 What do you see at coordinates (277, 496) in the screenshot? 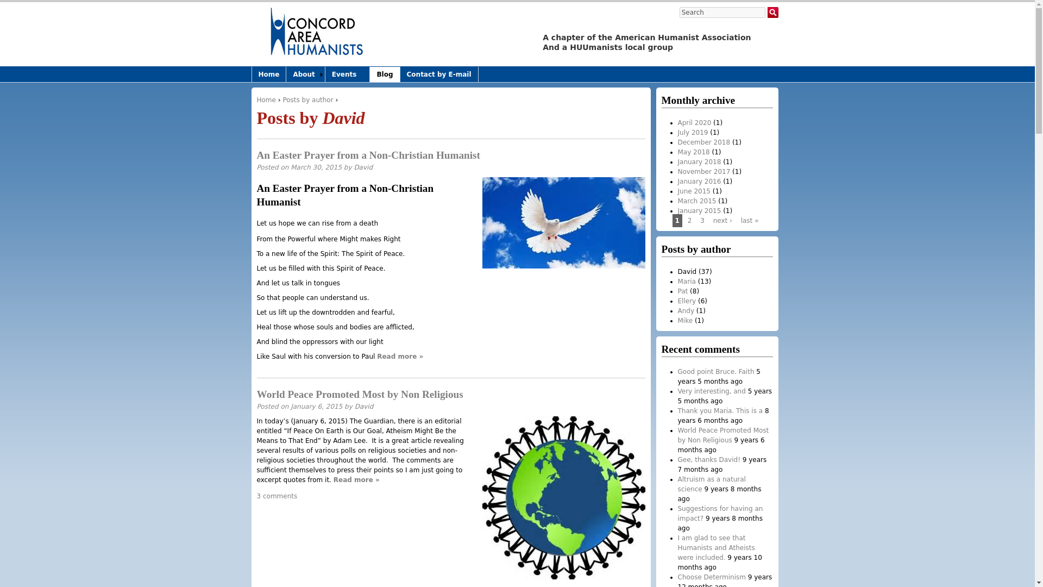
I see `Jump to the first comment of this posting.` at bounding box center [277, 496].